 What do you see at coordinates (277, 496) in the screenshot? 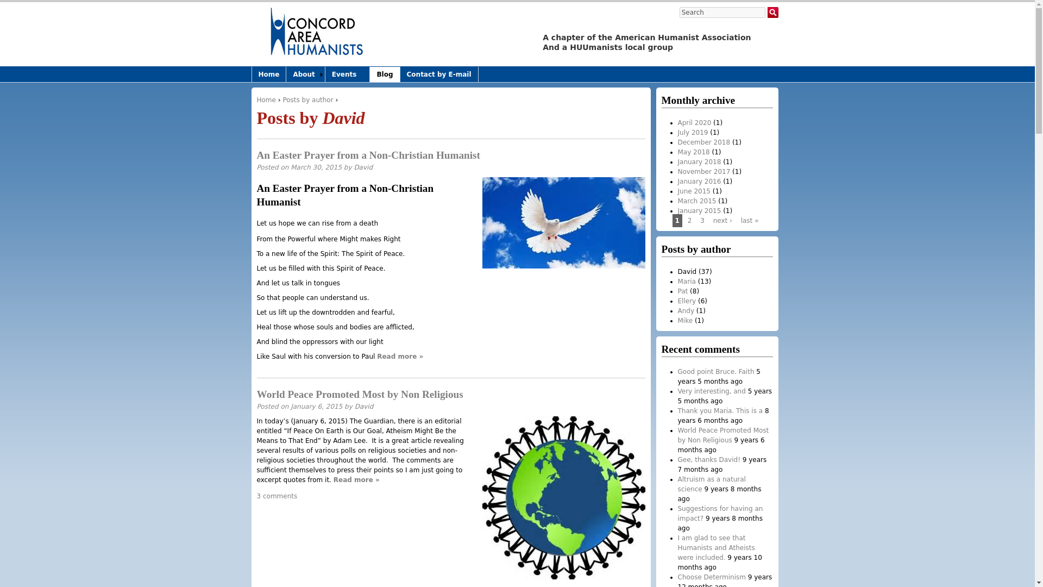
I see `Jump to the first comment of this posting.` at bounding box center [277, 496].